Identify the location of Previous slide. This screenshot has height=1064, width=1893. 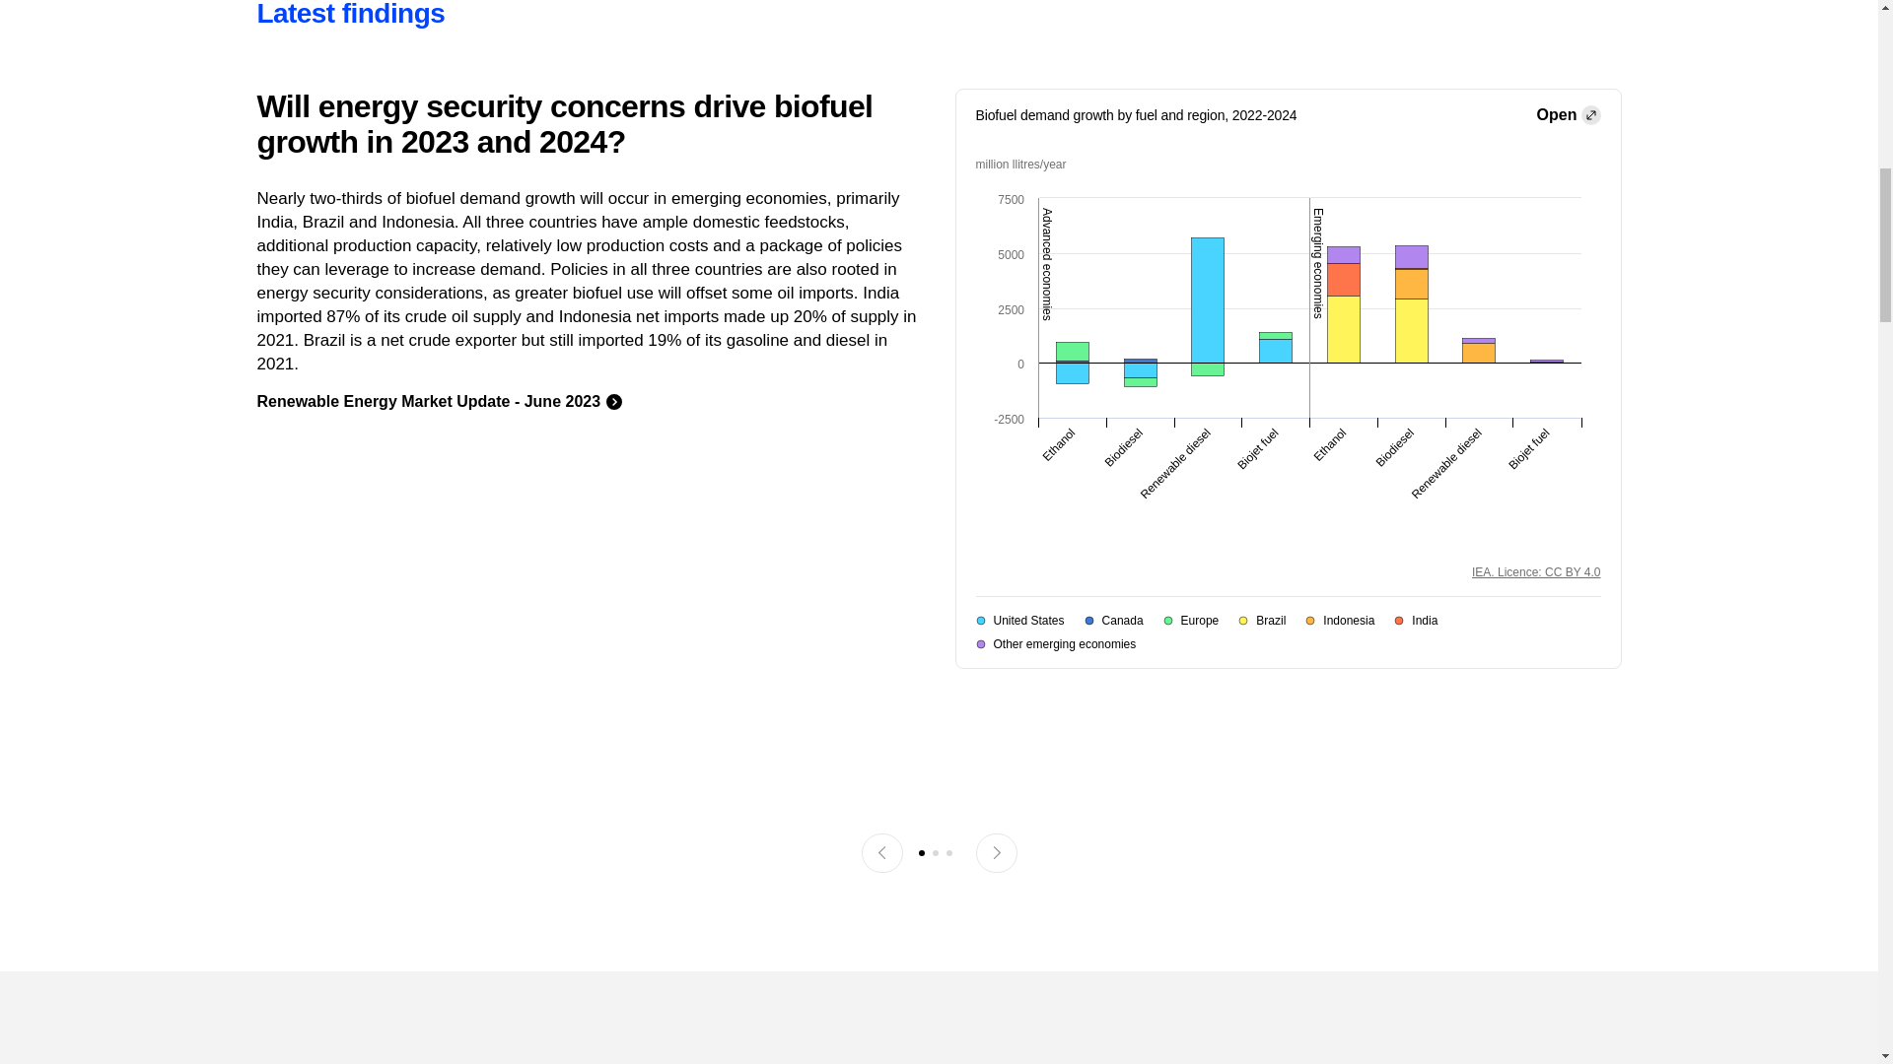
(881, 853).